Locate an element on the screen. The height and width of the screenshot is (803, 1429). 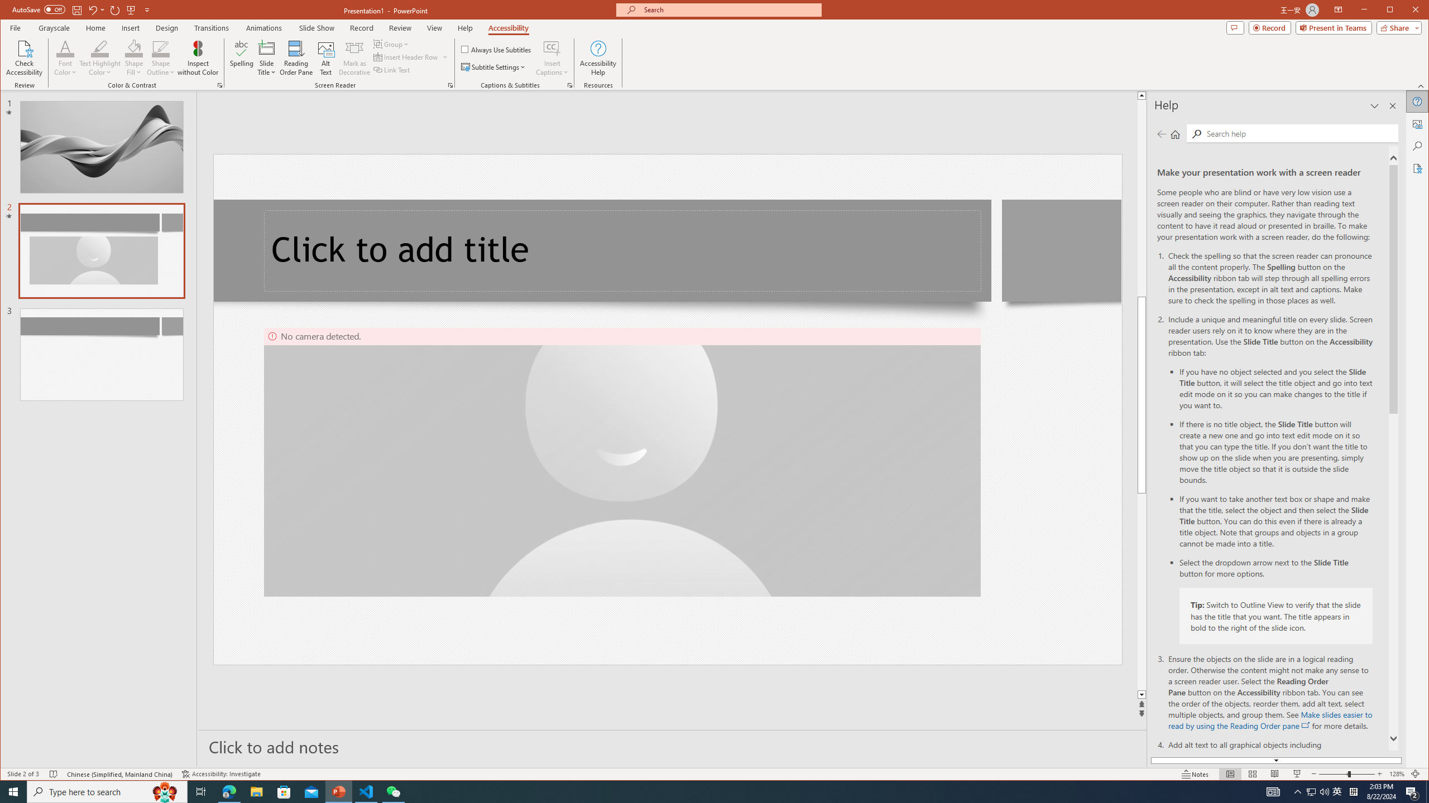
Insert Captions is located at coordinates (25, 58).